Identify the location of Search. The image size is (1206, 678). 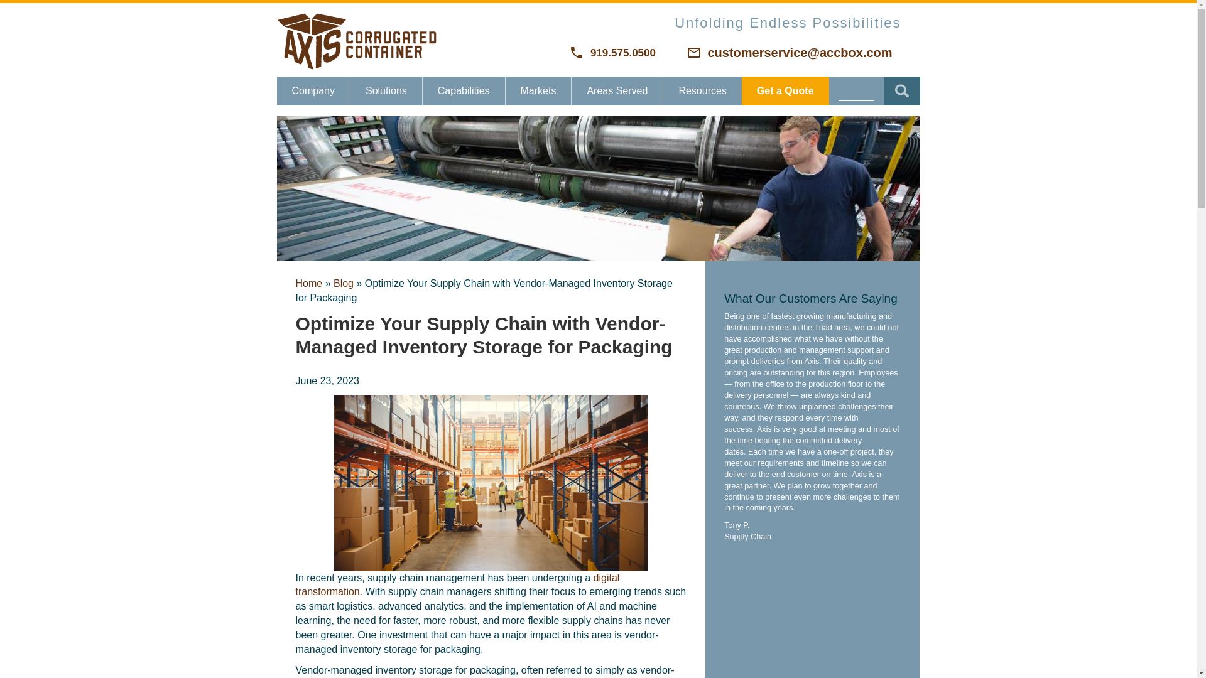
(901, 91).